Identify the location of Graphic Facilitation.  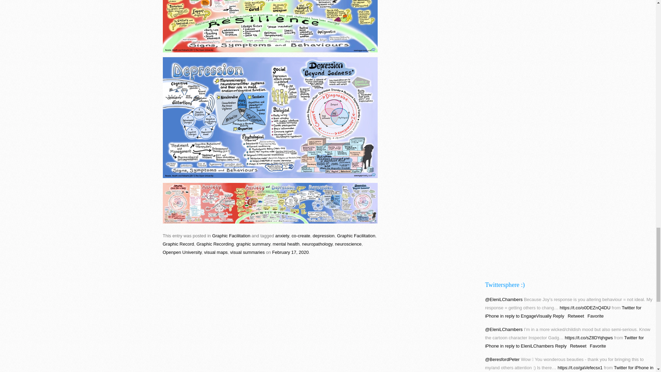
(231, 236).